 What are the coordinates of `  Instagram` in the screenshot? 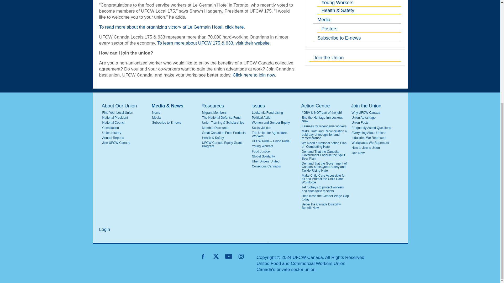 It's located at (241, 256).